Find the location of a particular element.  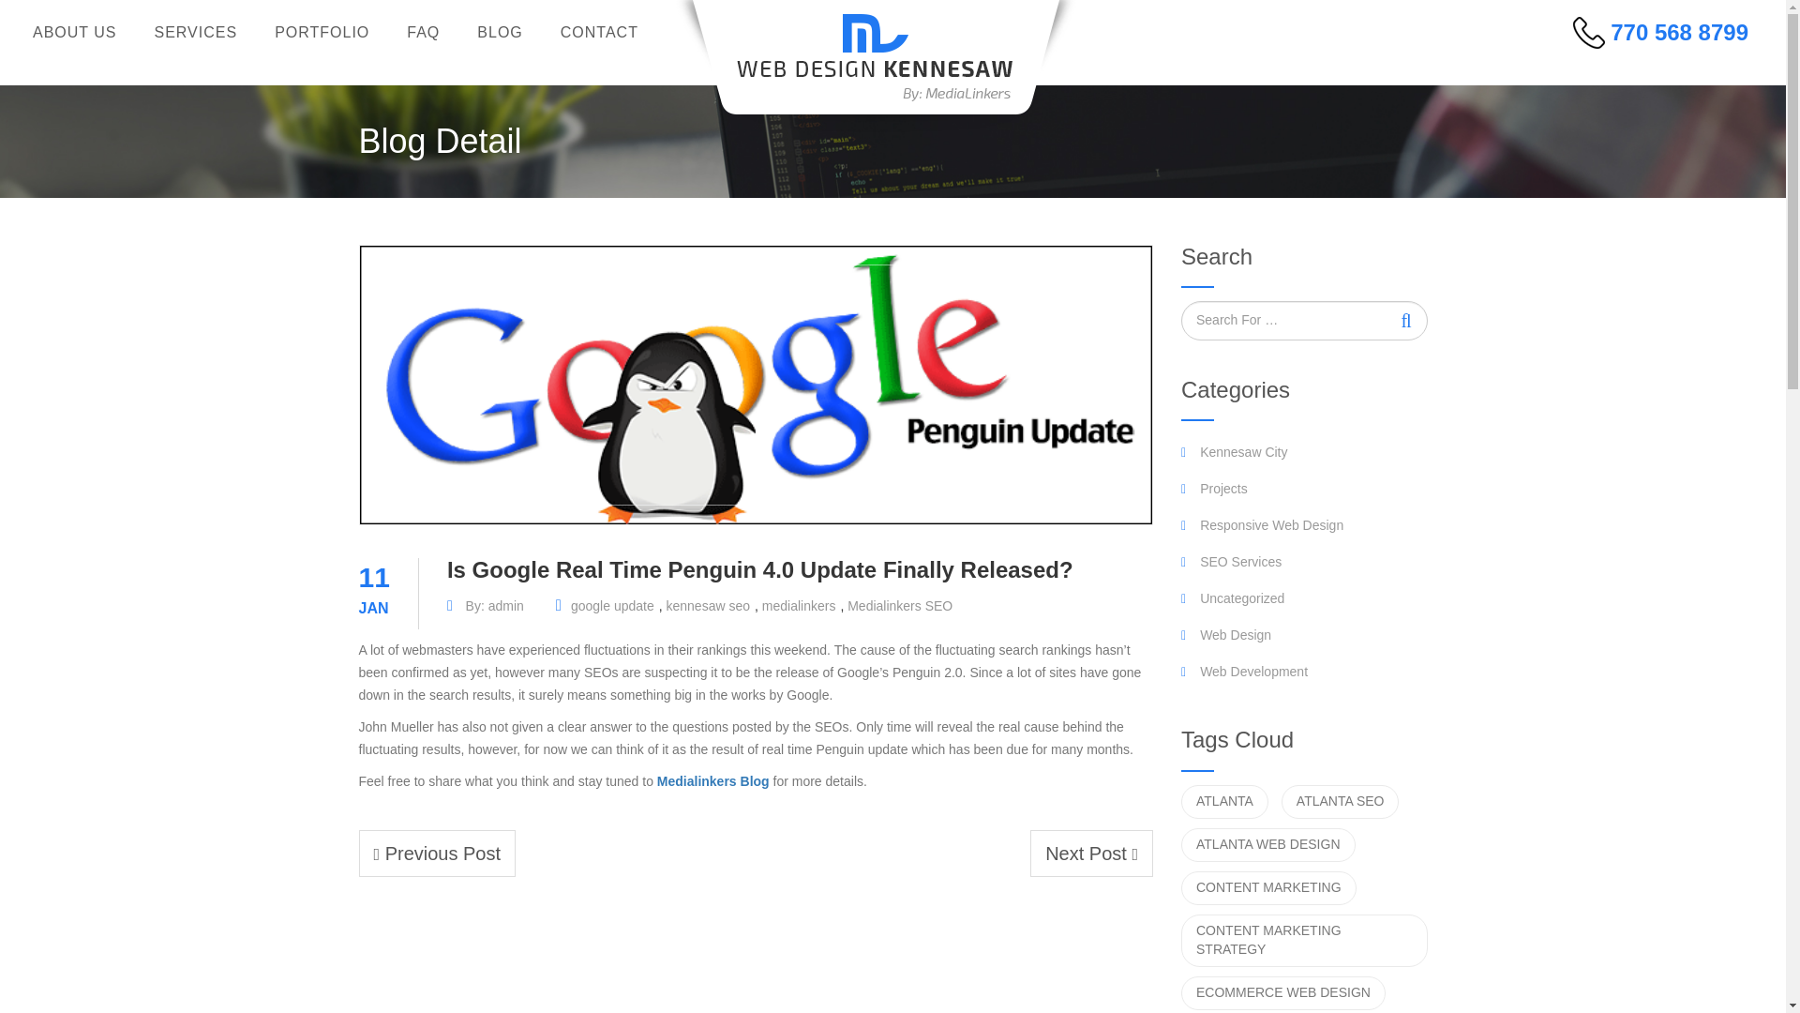

CONTENT MARKETING STRATEGY is located at coordinates (1303, 941).